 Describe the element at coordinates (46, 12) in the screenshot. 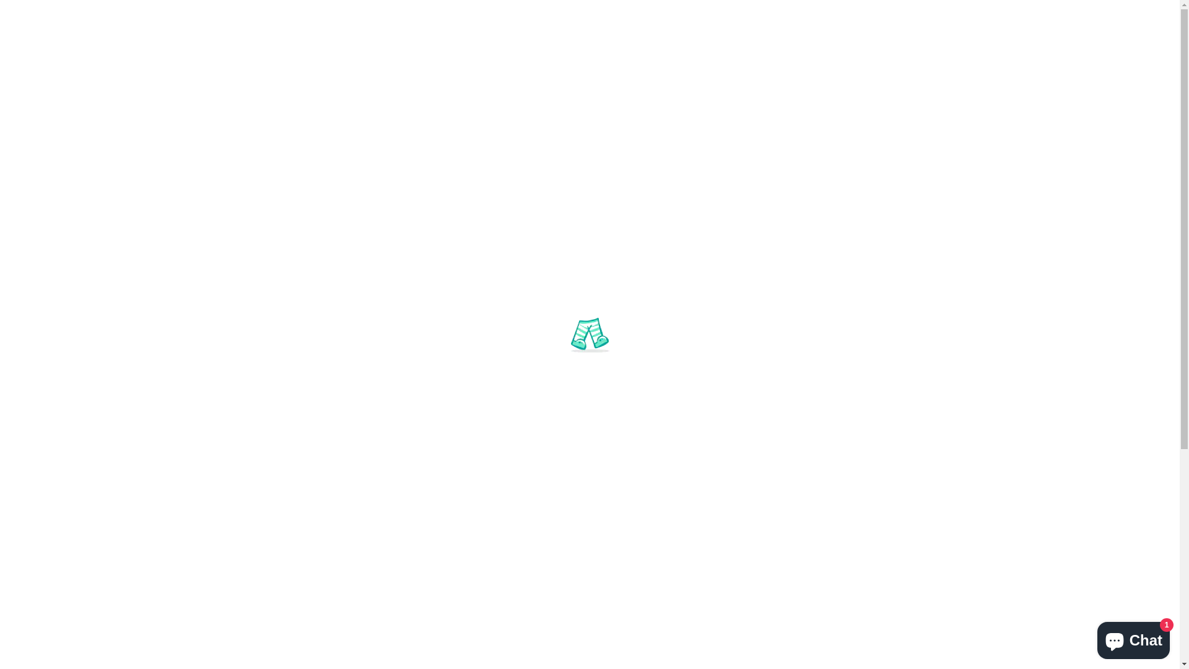

I see `FACEBOOK` at that location.